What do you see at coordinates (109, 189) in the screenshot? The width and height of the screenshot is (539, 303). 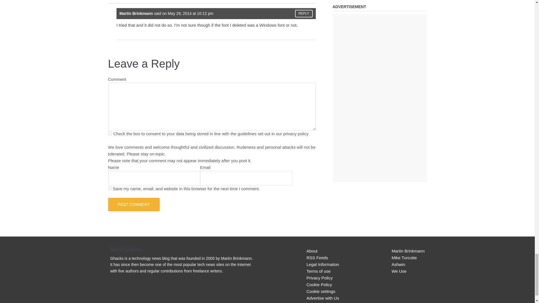 I see `yes` at bounding box center [109, 189].